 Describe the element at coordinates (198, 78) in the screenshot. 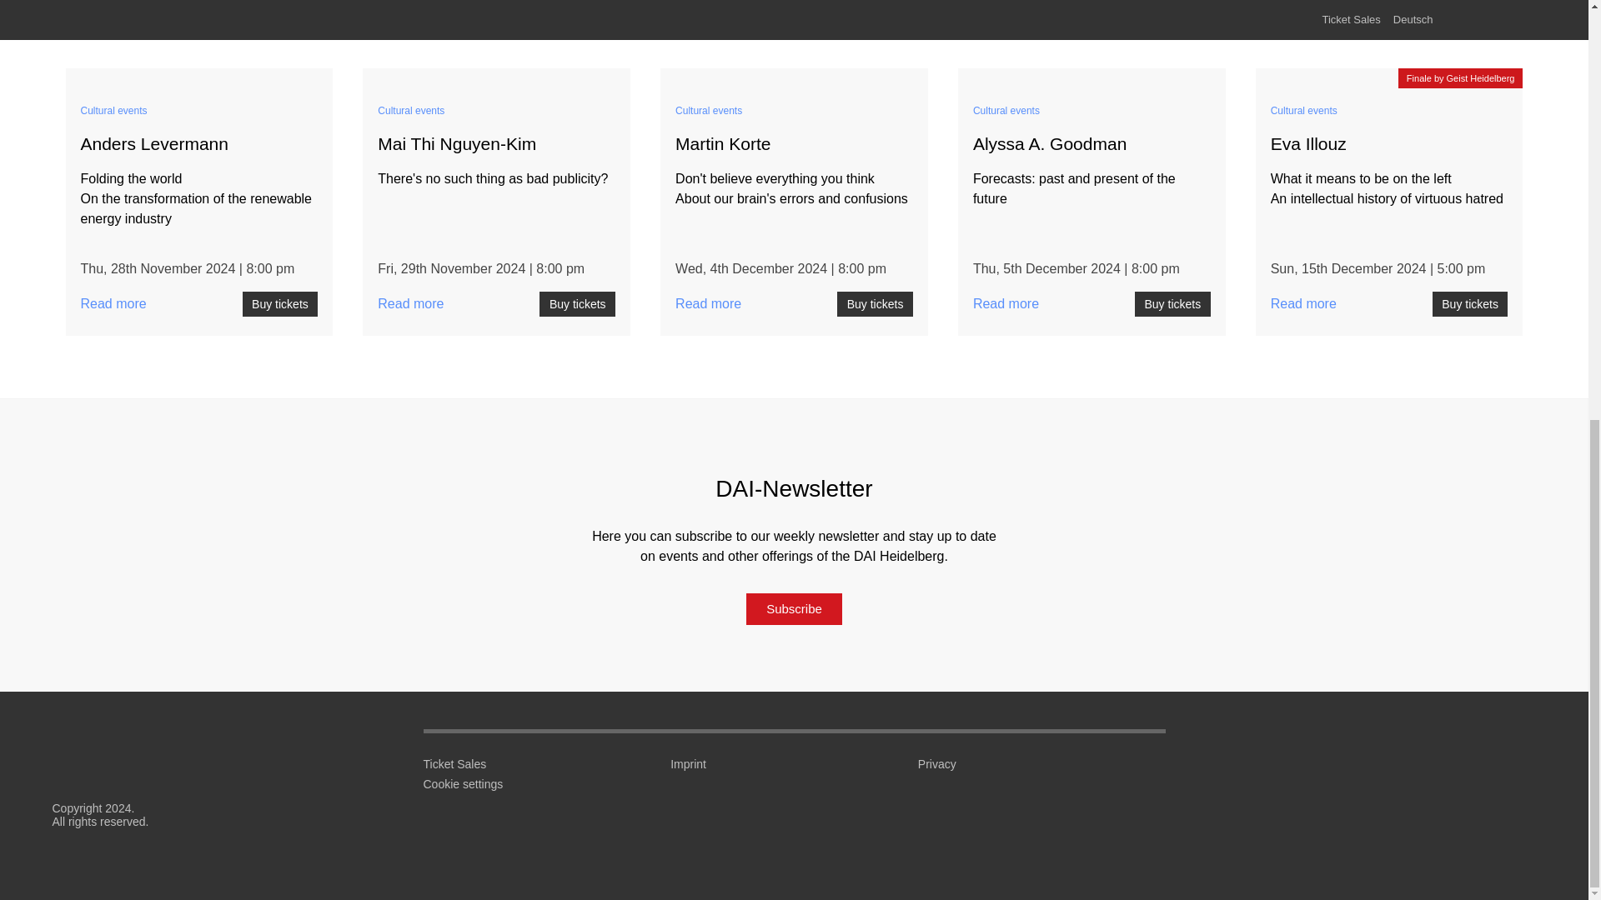

I see `Read more` at that location.